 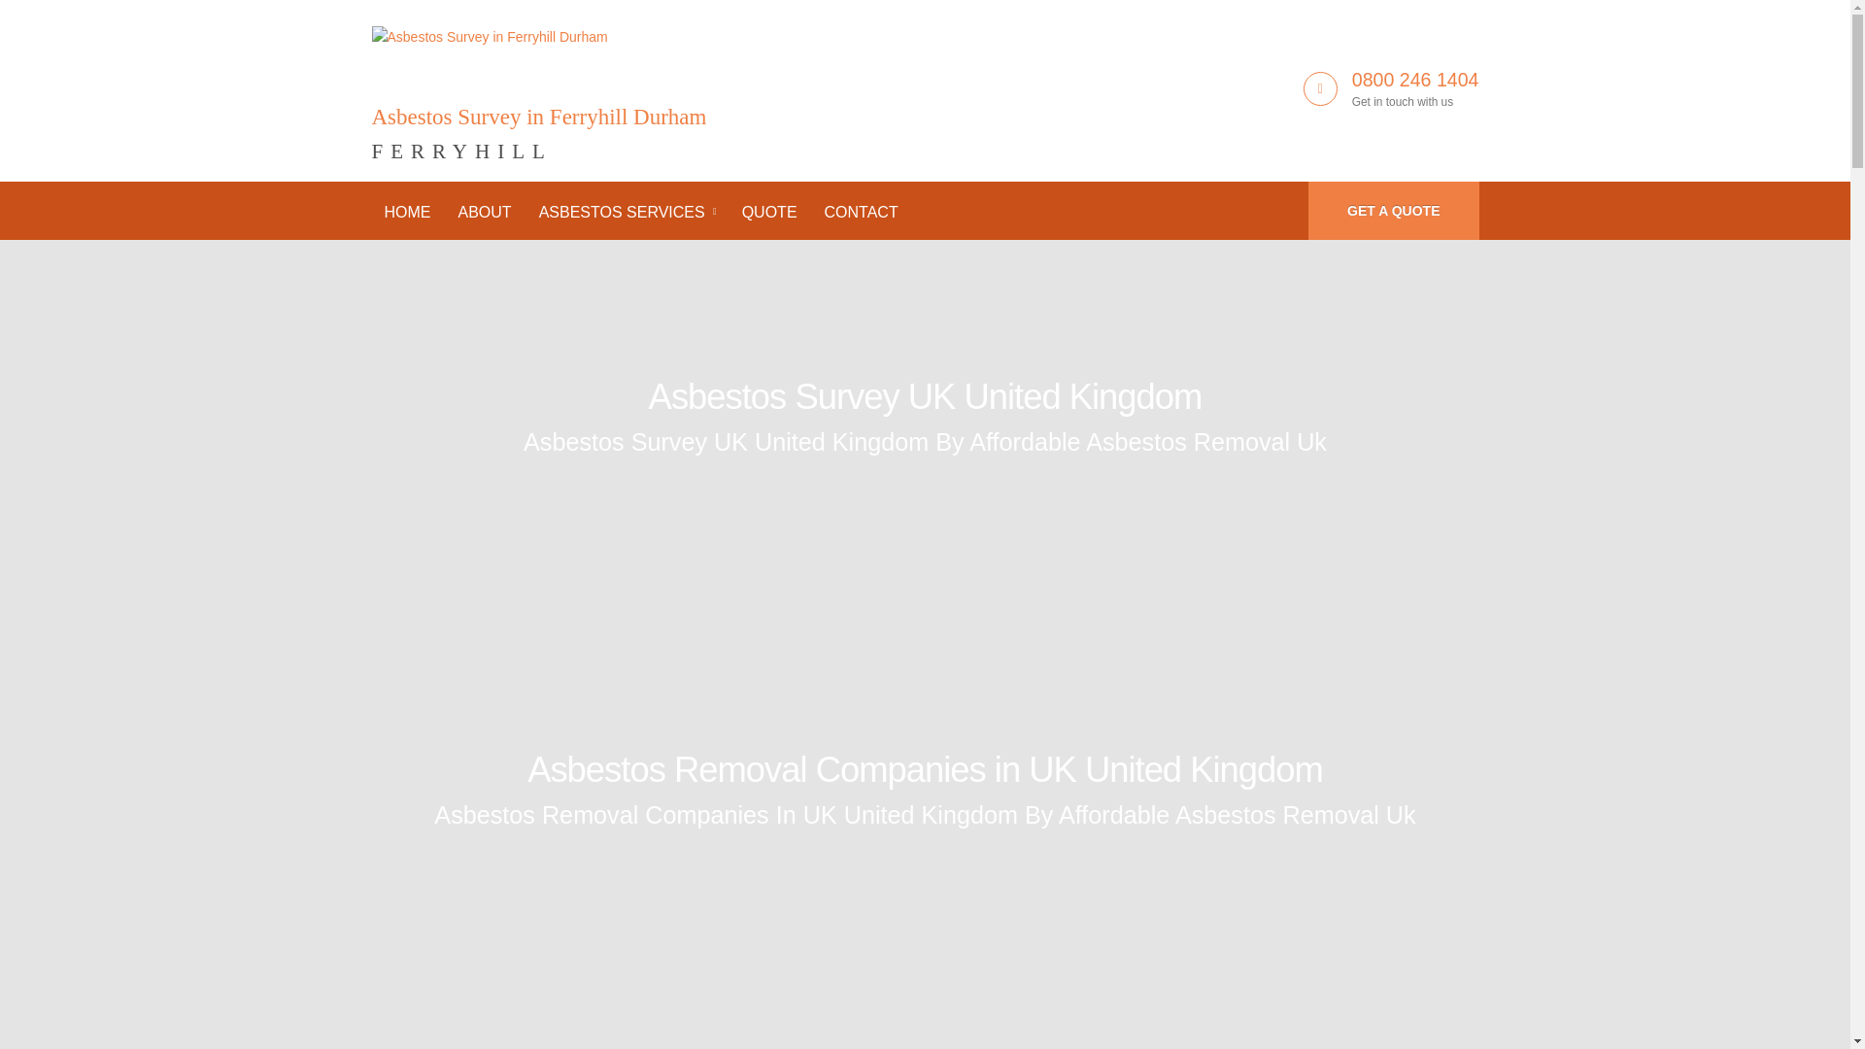 I want to click on ABOUT, so click(x=484, y=212).